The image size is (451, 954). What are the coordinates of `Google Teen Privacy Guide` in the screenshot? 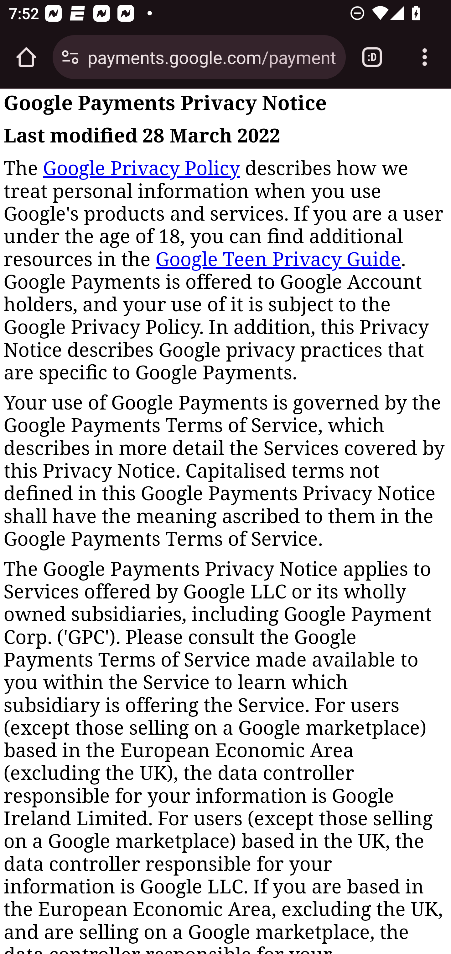 It's located at (278, 259).